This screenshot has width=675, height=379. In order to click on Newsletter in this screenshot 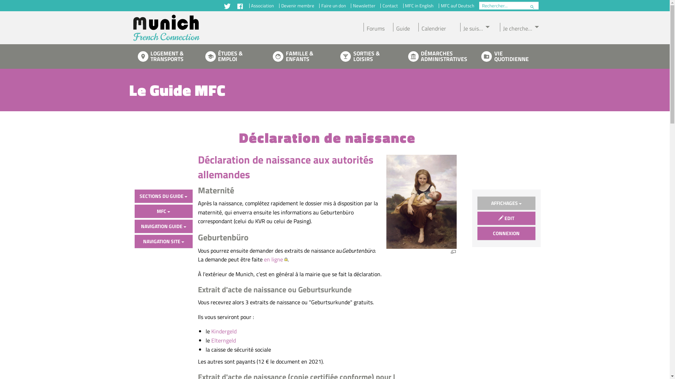, I will do `click(364, 6)`.